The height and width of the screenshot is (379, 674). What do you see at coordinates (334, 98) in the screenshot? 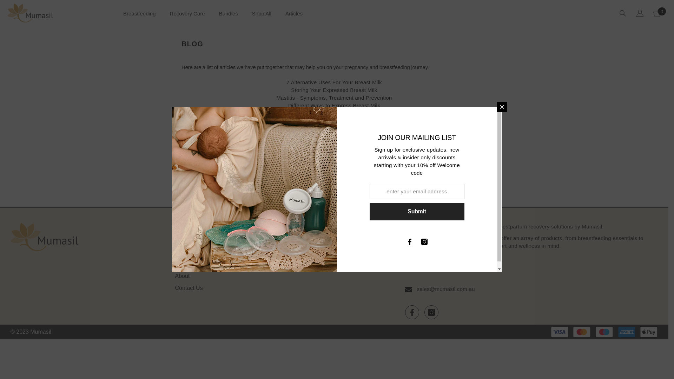
I see `Mastitis - Symptoms, Treatment and Prevention` at bounding box center [334, 98].